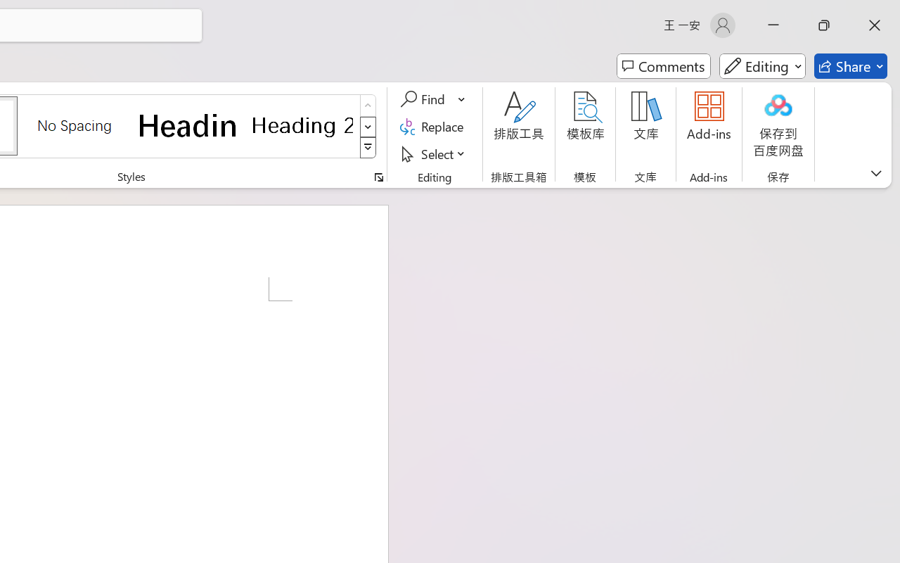 The height and width of the screenshot is (563, 900). Describe the element at coordinates (435, 153) in the screenshot. I see `Select` at that location.